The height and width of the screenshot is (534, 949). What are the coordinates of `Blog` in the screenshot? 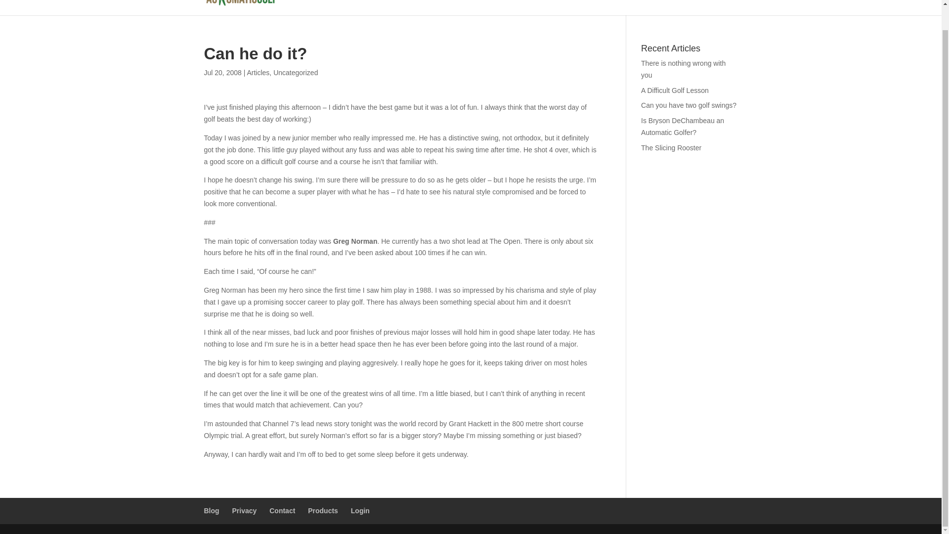 It's located at (212, 510).